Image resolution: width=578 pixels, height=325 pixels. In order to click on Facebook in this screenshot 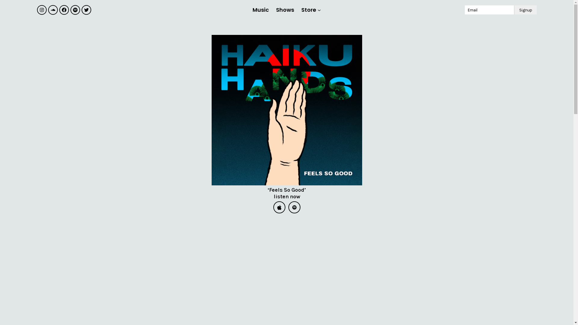, I will do `click(64, 10)`.